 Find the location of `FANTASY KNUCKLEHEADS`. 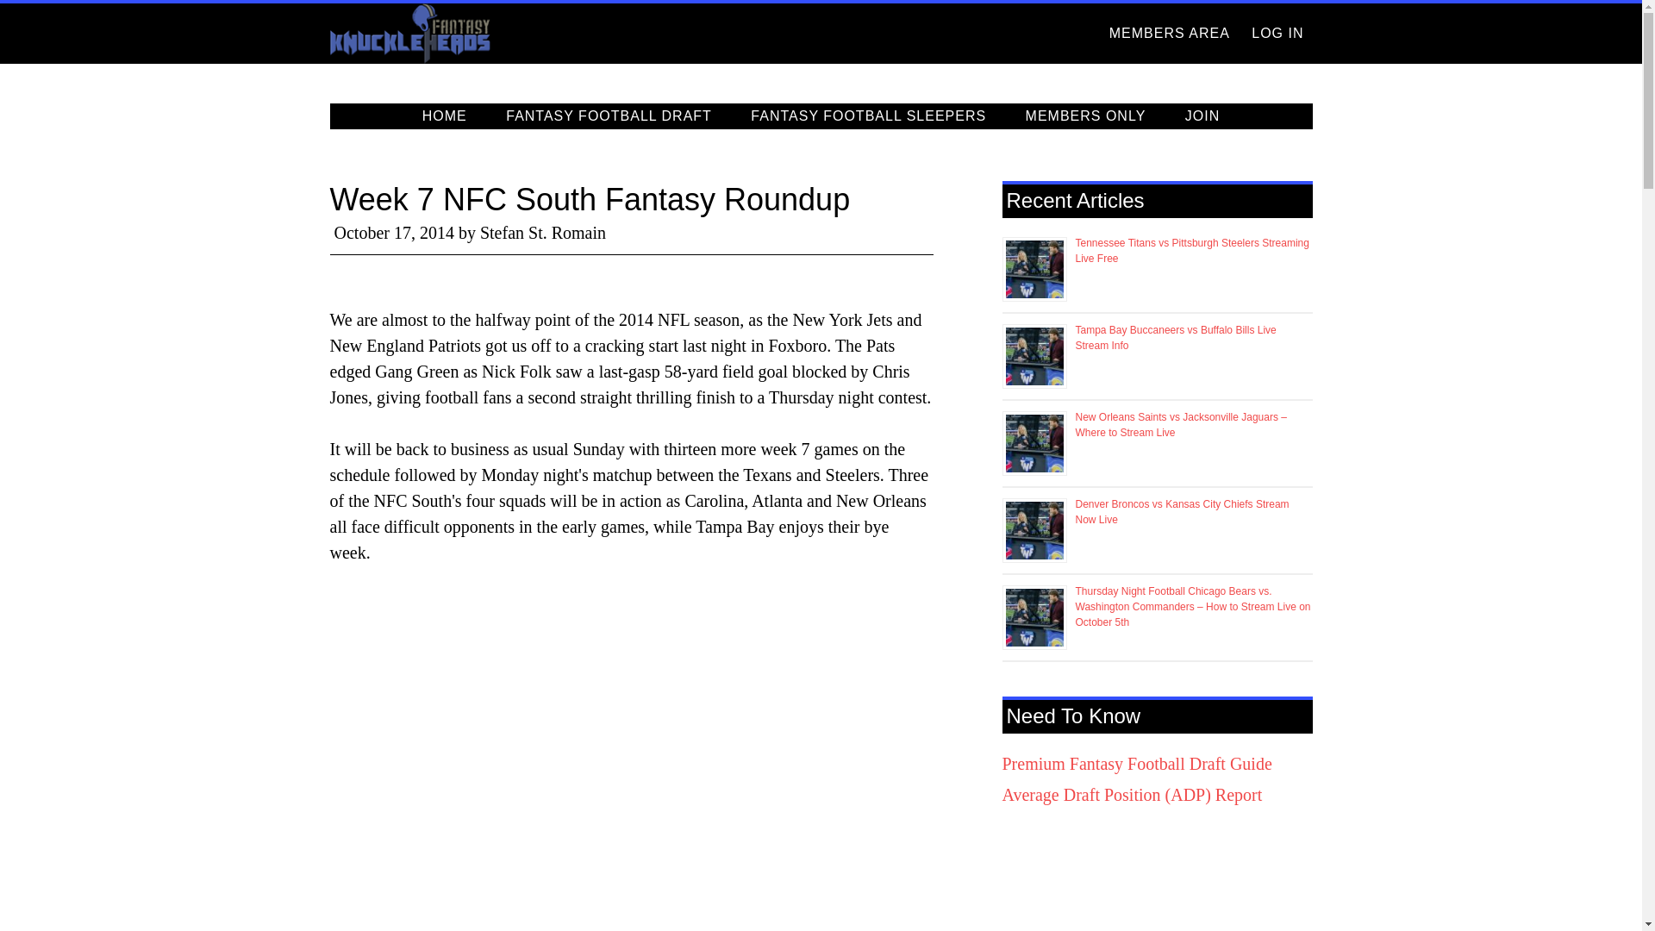

FANTASY KNUCKLEHEADS is located at coordinates (484, 34).